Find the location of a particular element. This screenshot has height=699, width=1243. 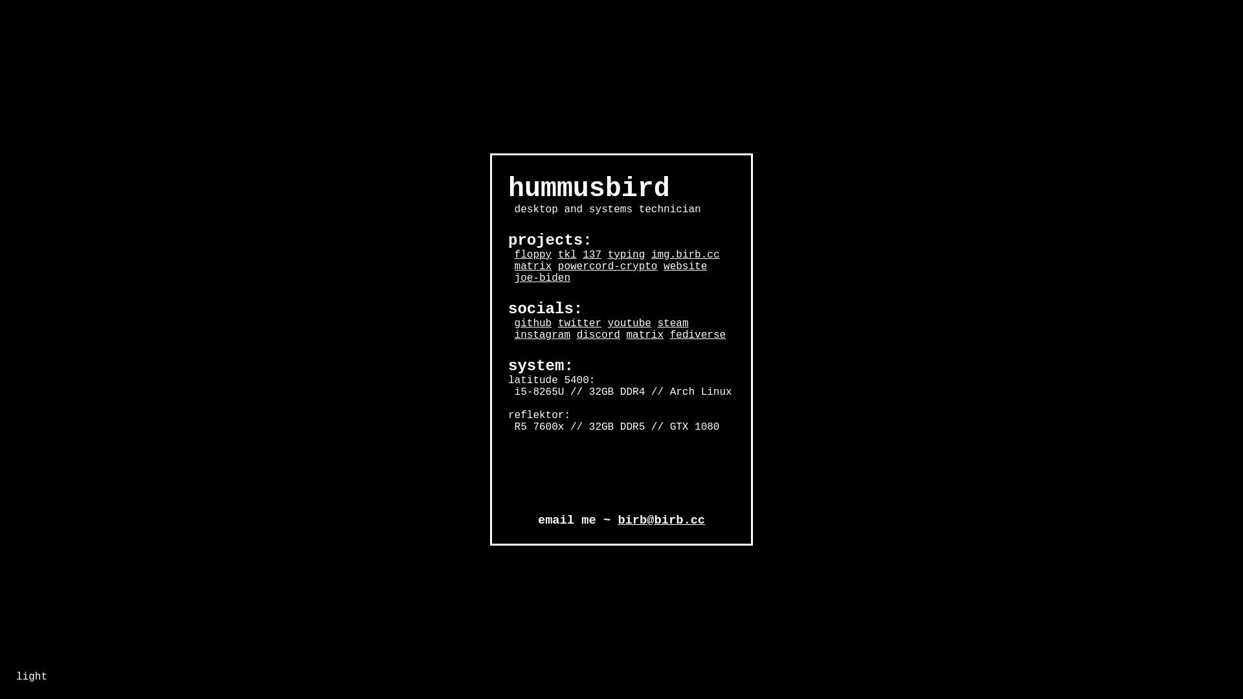

typing is located at coordinates (627, 255).